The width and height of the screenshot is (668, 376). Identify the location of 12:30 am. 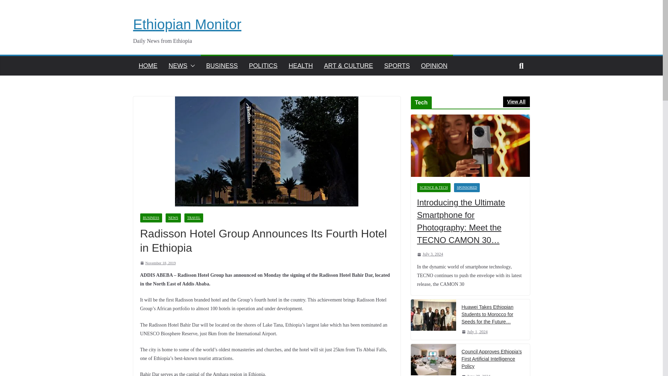
(430, 254).